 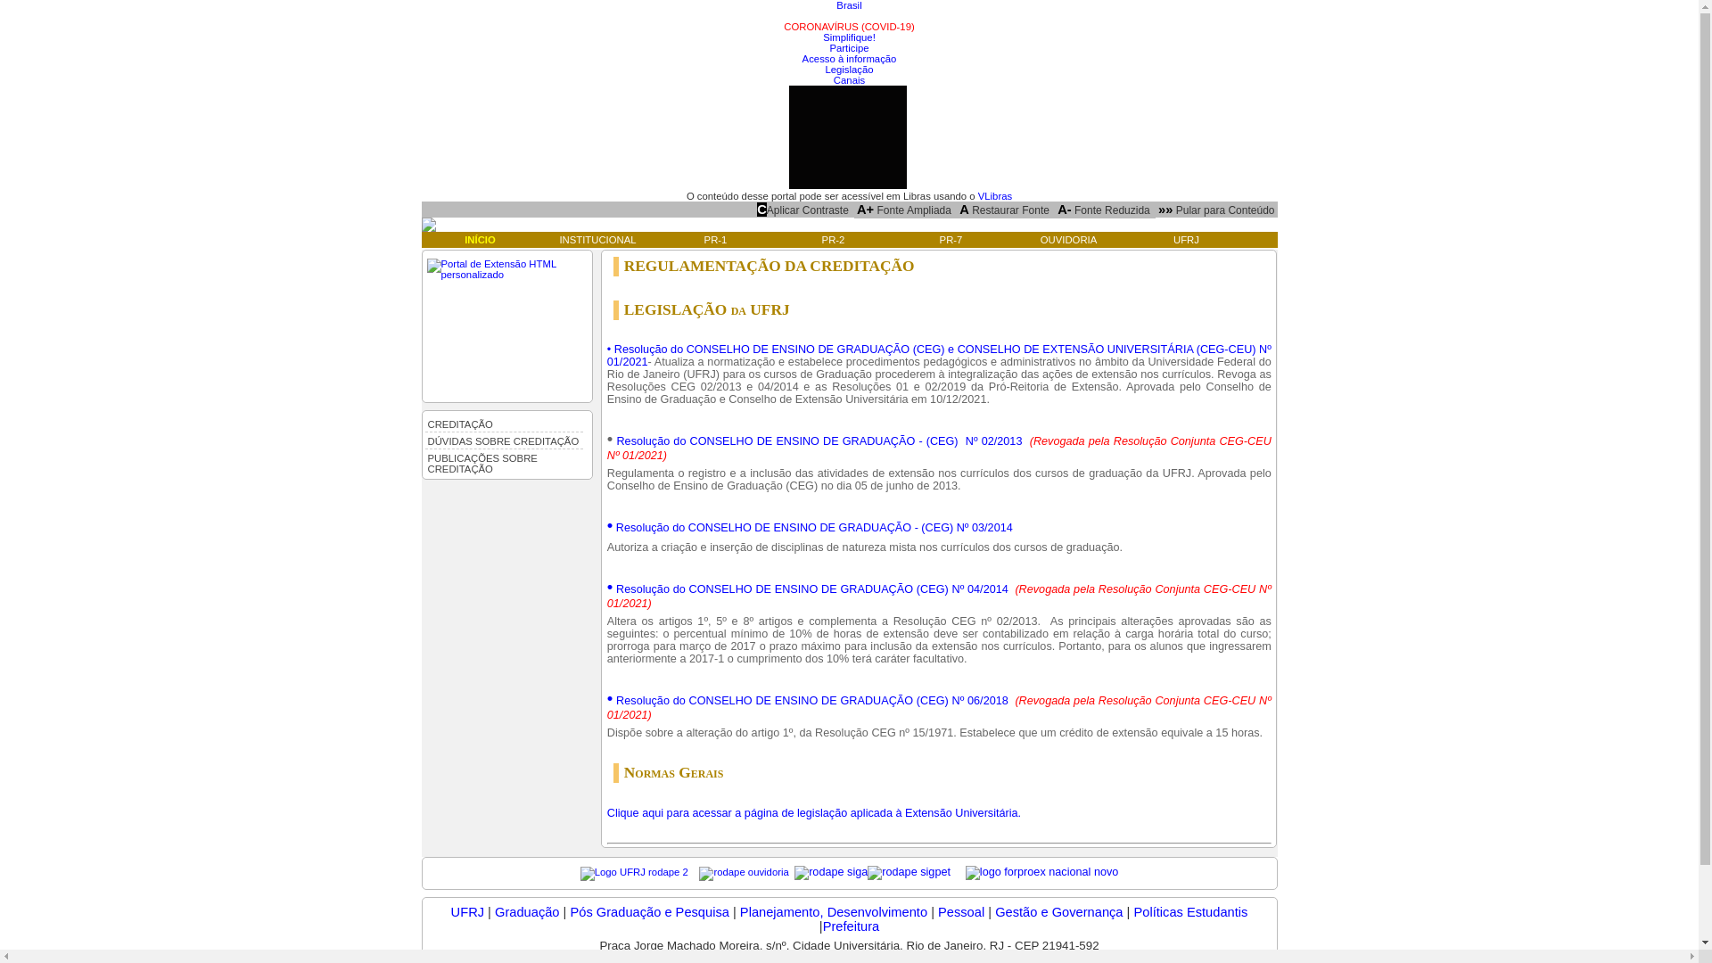 I want to click on Prefeitura, so click(x=852, y=926).